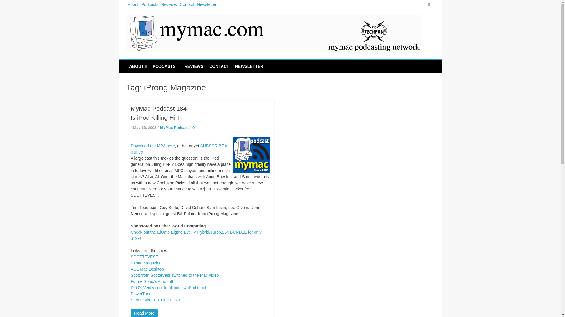 Image resolution: width=565 pixels, height=317 pixels. I want to click on CONTACT, so click(219, 66).